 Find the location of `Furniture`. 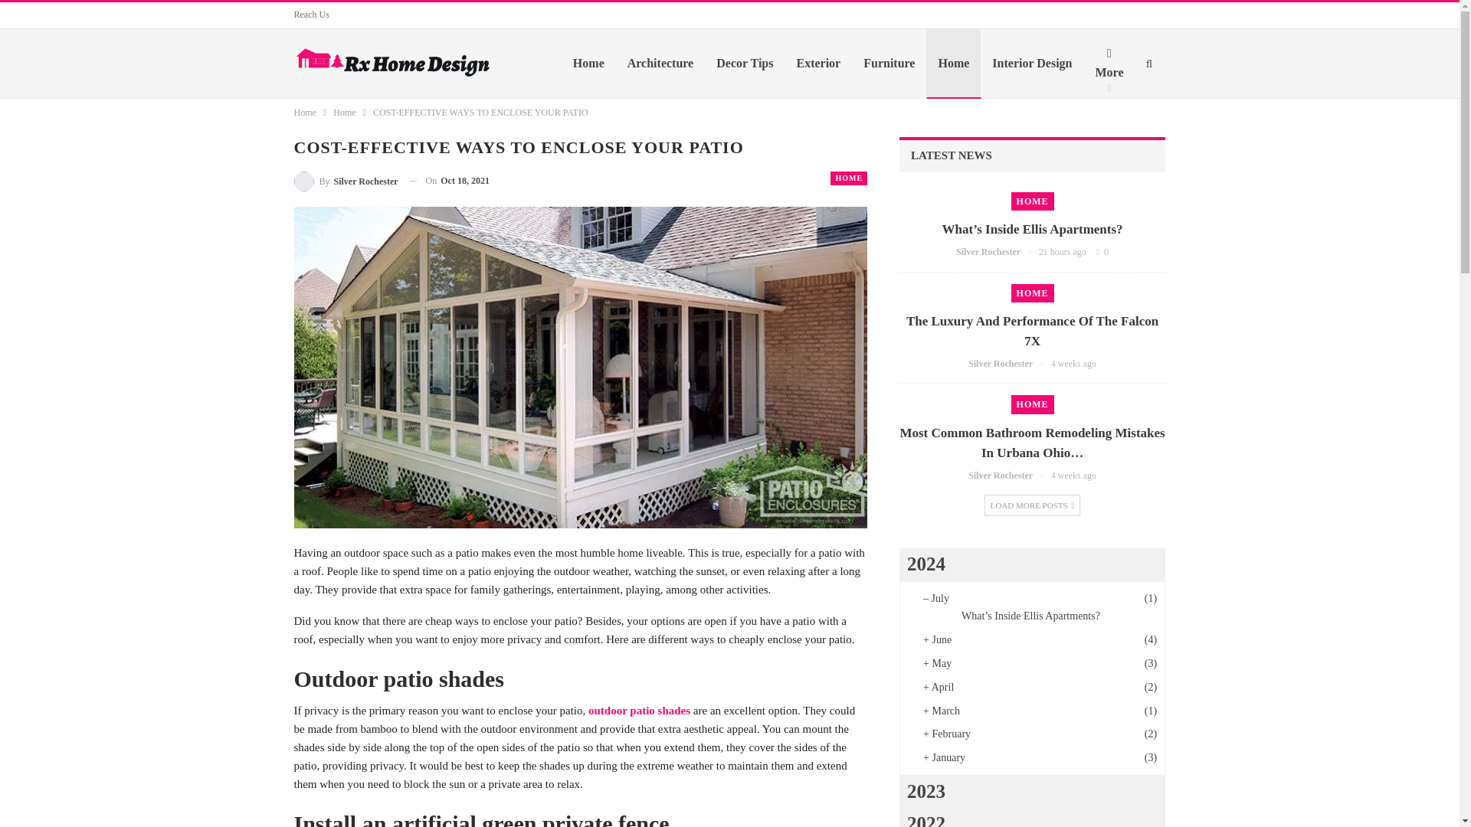

Furniture is located at coordinates (889, 63).